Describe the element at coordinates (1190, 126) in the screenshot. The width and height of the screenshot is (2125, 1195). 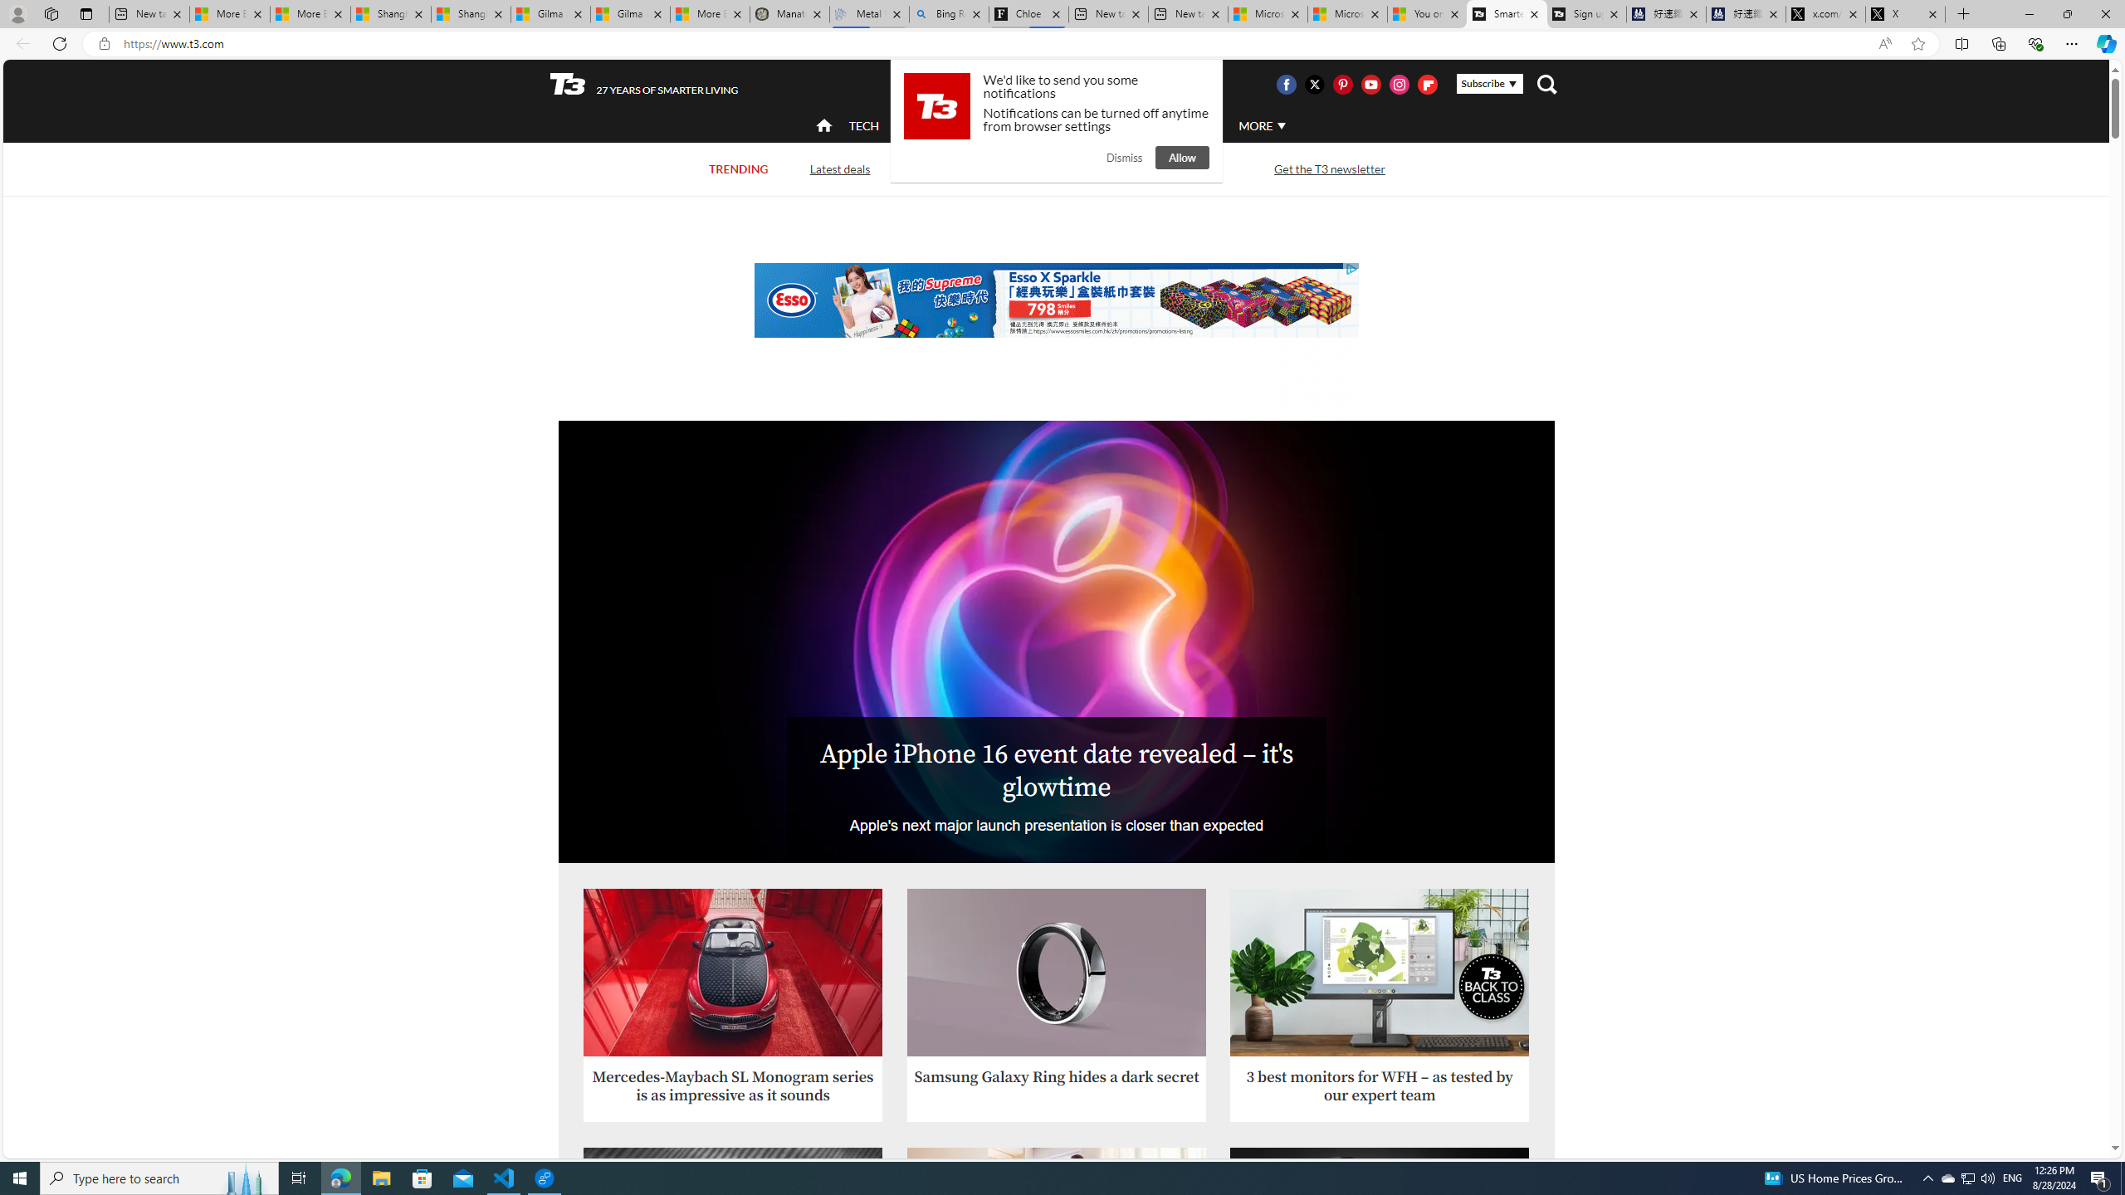
I see `AUTO` at that location.